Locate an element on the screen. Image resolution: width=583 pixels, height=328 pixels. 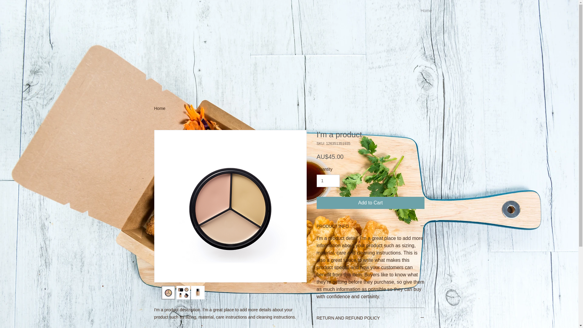
Home is located at coordinates (389, 11).